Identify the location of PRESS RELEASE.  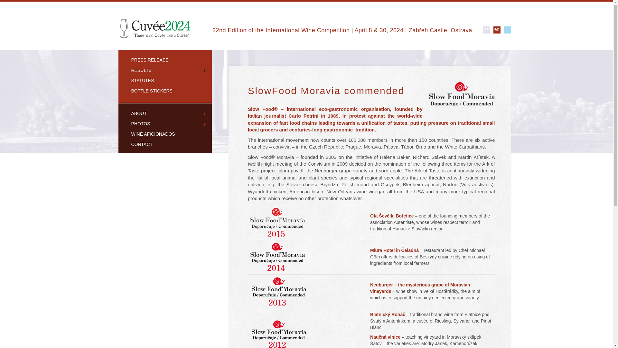
(165, 60).